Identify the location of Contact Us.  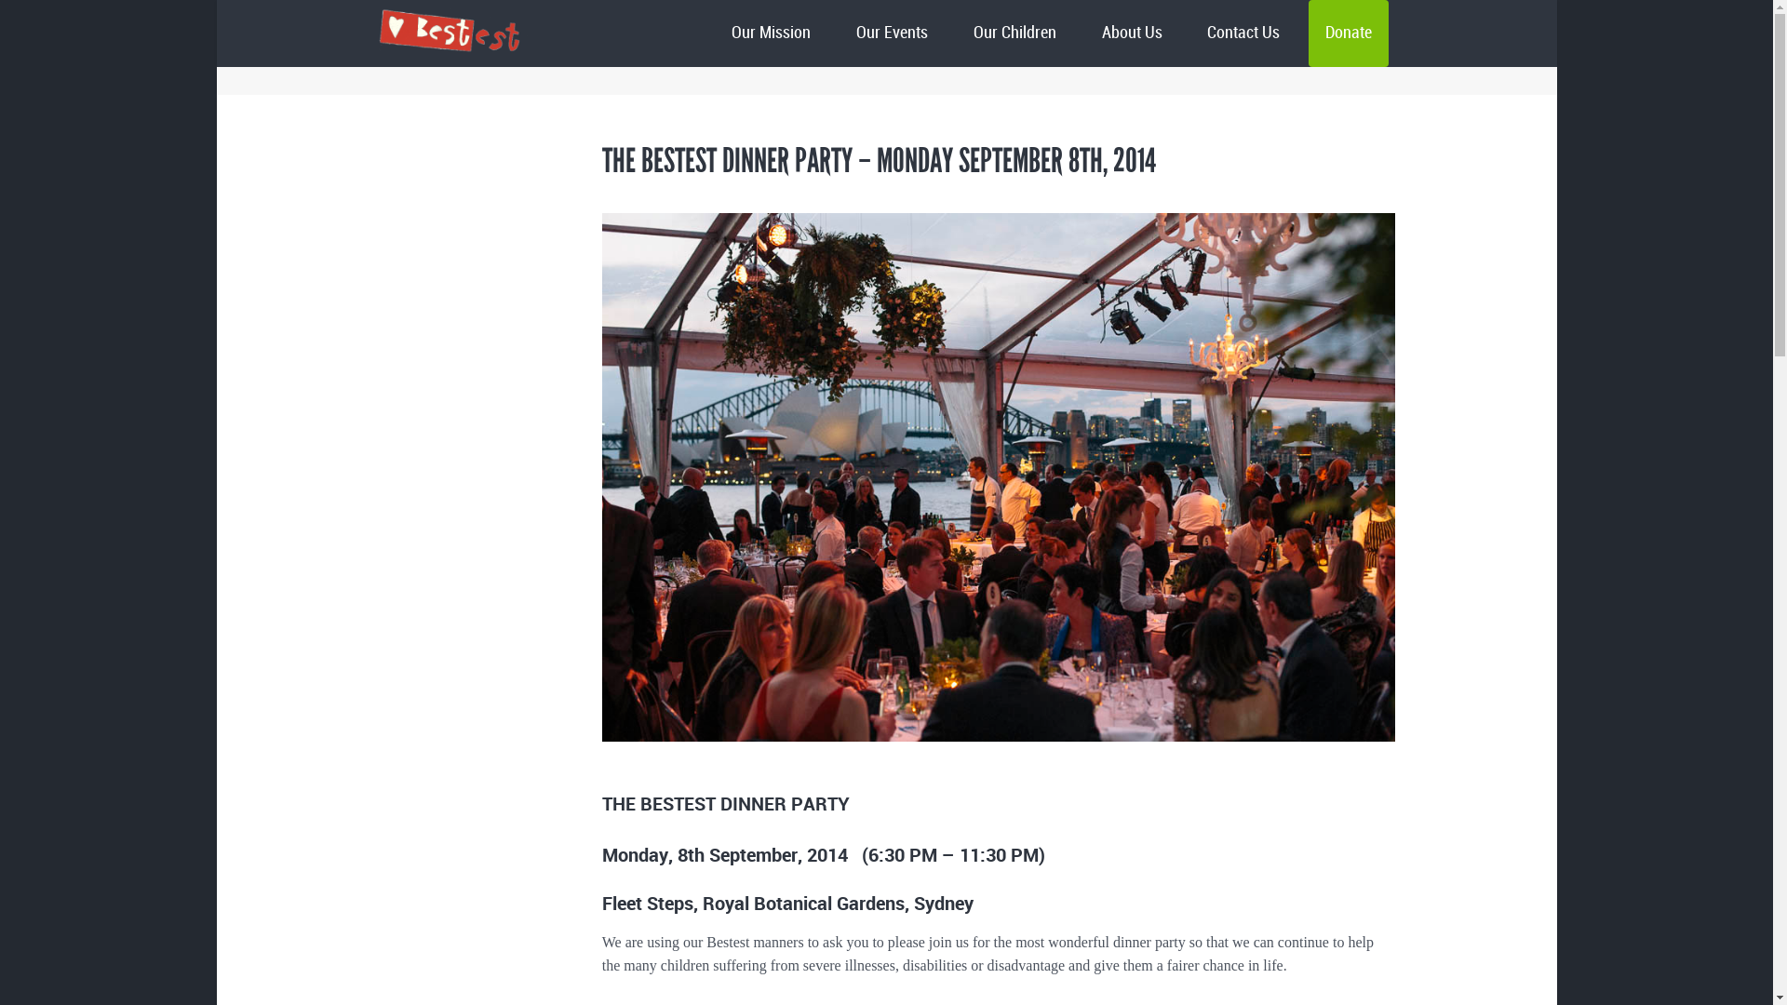
(1243, 33).